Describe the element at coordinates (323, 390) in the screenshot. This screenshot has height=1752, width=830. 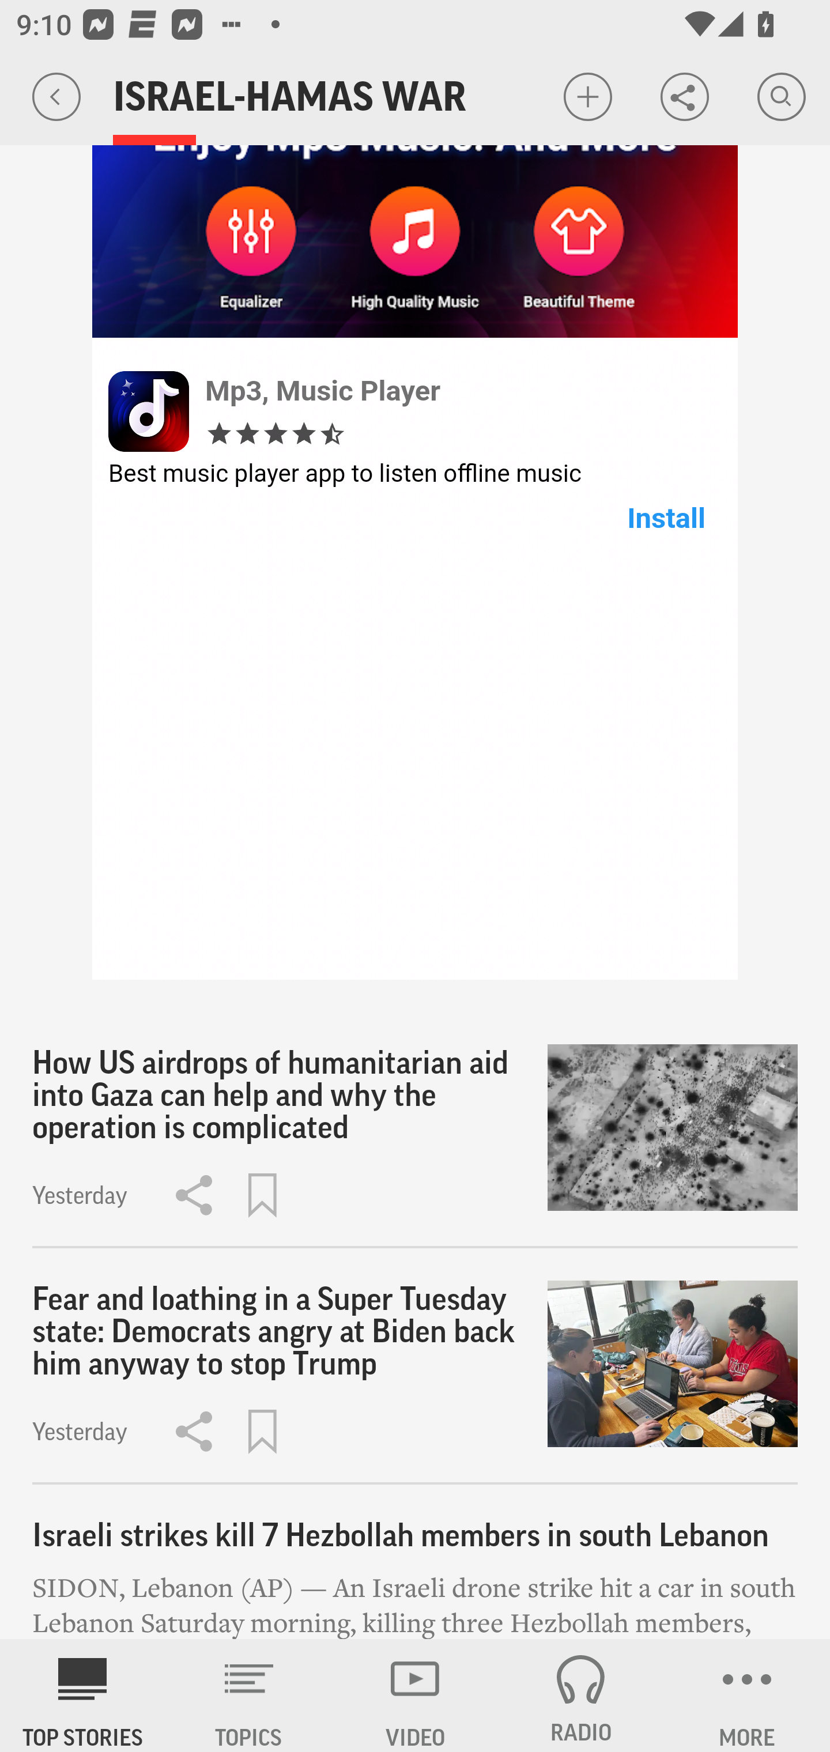
I see `Mp3, Music Player` at that location.